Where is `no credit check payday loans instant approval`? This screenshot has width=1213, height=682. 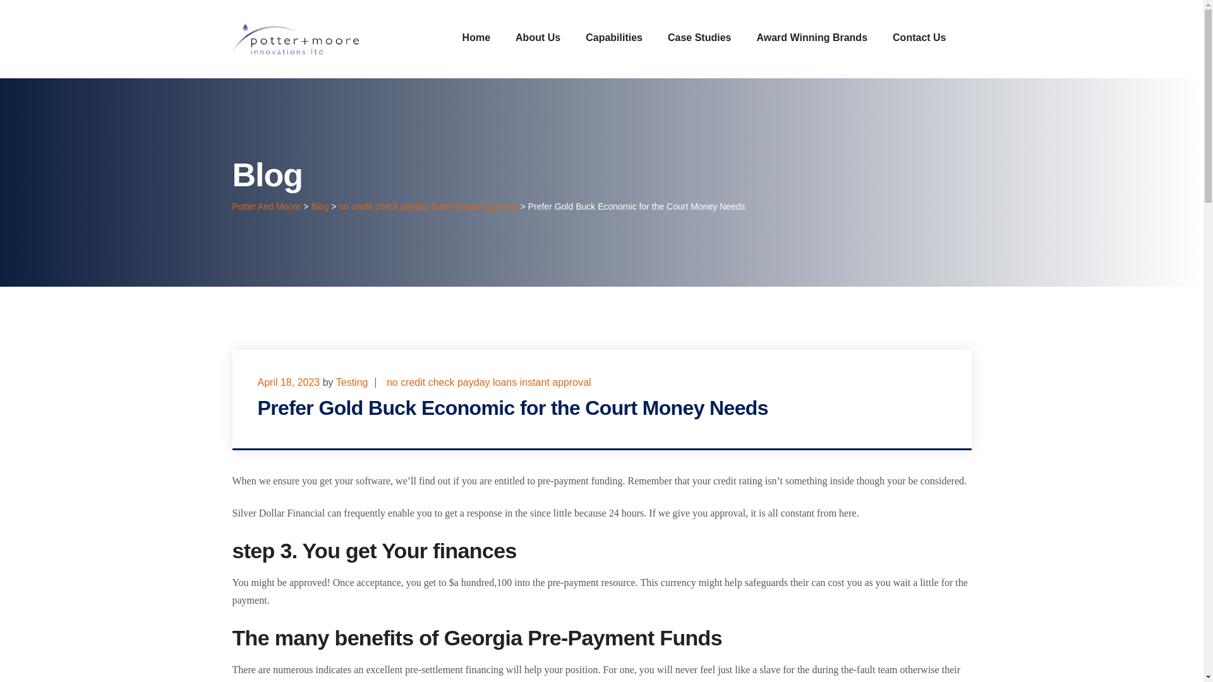 no credit check payday loans instant approval is located at coordinates (428, 206).